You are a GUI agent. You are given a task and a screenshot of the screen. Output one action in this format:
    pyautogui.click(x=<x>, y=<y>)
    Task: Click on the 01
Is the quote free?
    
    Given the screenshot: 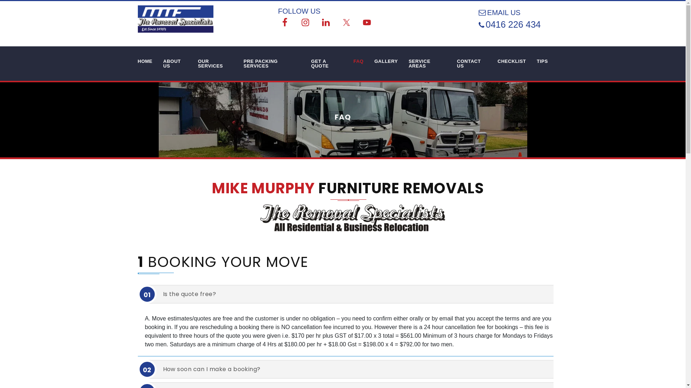 What is the action you would take?
    pyautogui.click(x=353, y=294)
    